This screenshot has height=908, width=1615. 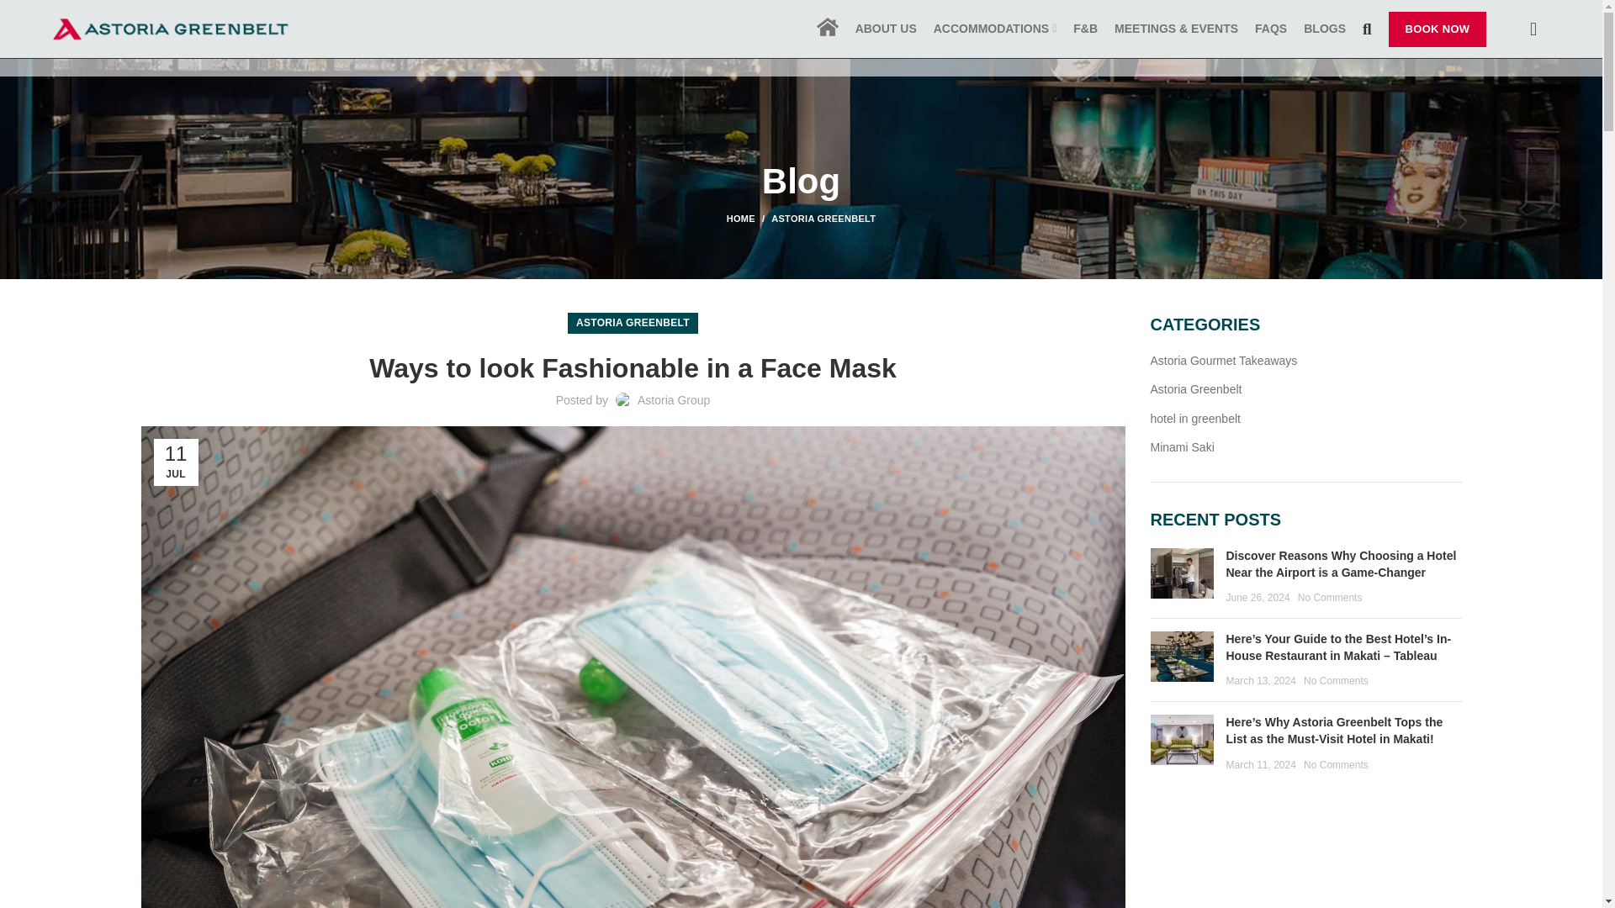 What do you see at coordinates (1438, 29) in the screenshot?
I see `BOOK NOW` at bounding box center [1438, 29].